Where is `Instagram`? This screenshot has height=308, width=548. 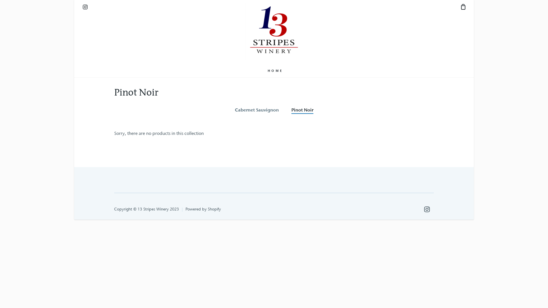
Instagram is located at coordinates (85, 6).